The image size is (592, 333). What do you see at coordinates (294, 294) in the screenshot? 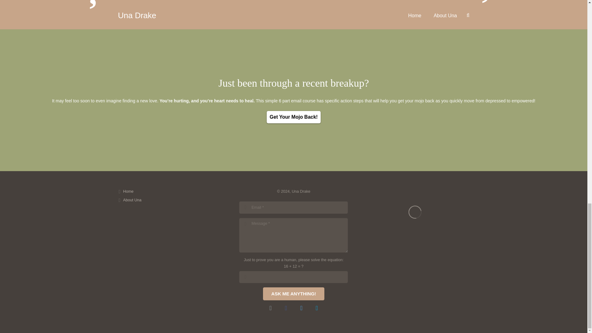
I see `ASK ME ANYTHING!` at bounding box center [294, 294].